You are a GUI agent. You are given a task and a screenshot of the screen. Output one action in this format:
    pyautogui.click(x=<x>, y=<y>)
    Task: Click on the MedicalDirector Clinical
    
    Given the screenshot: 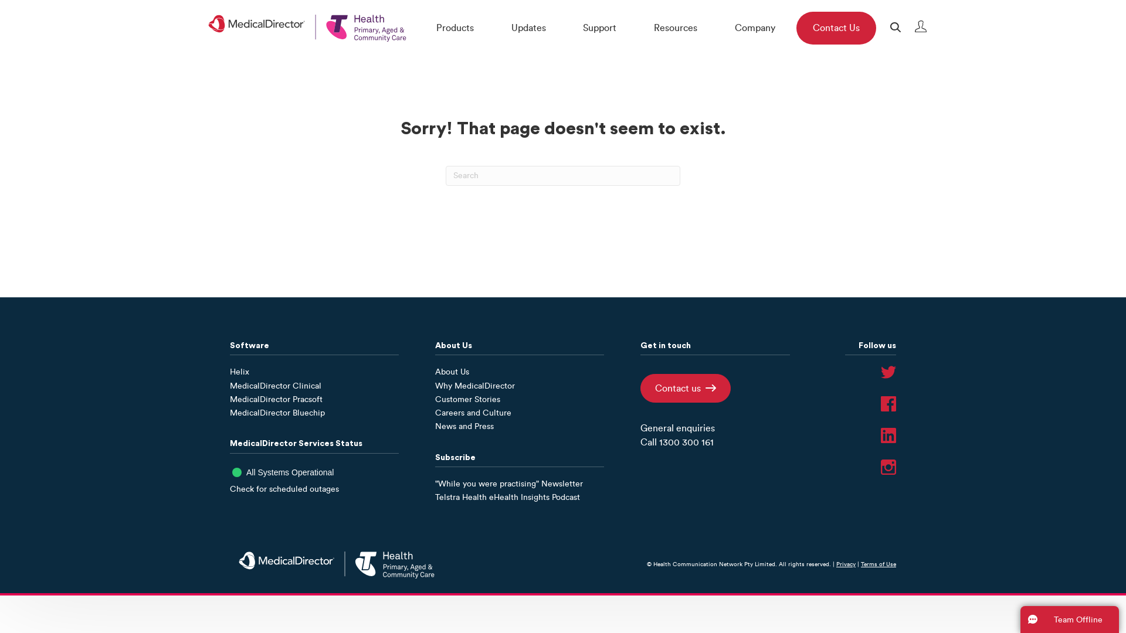 What is the action you would take?
    pyautogui.click(x=276, y=386)
    